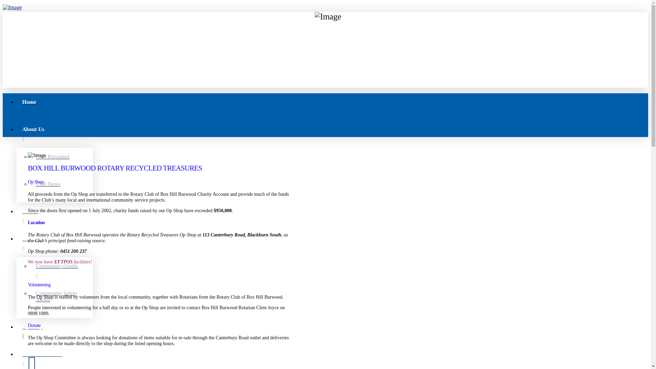 This screenshot has width=656, height=369. What do you see at coordinates (332, 332) in the screenshot?
I see `Op Shop` at bounding box center [332, 332].